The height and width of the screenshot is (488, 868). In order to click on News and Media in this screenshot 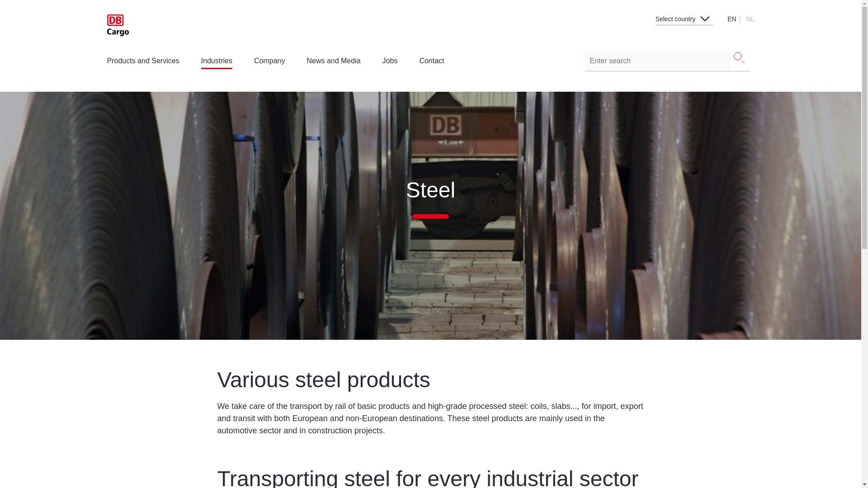, I will do `click(333, 63)`.